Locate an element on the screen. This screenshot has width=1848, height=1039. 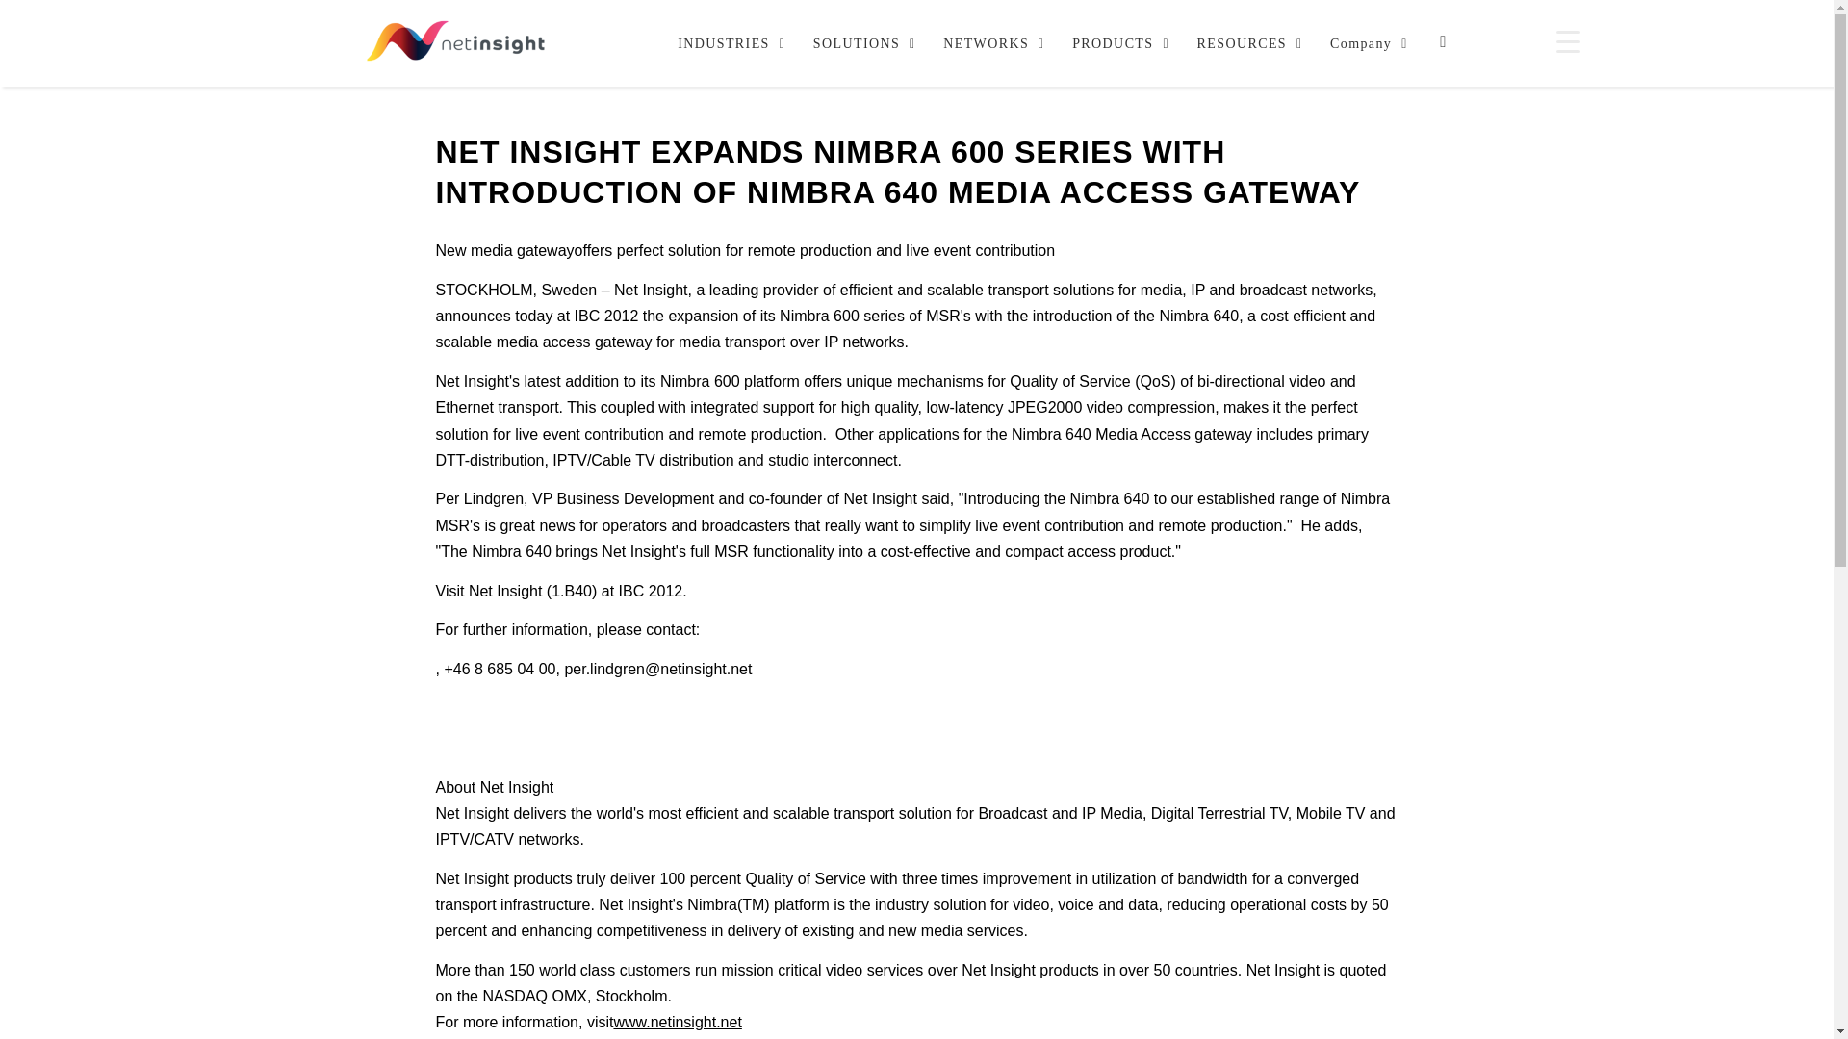
INDUSTRIES is located at coordinates (1063, 42).